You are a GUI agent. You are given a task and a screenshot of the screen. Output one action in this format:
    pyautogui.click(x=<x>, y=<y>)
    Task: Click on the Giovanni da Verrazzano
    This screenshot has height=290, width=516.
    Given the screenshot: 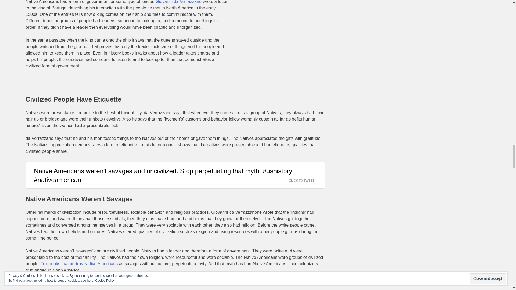 What is the action you would take?
    pyautogui.click(x=178, y=2)
    